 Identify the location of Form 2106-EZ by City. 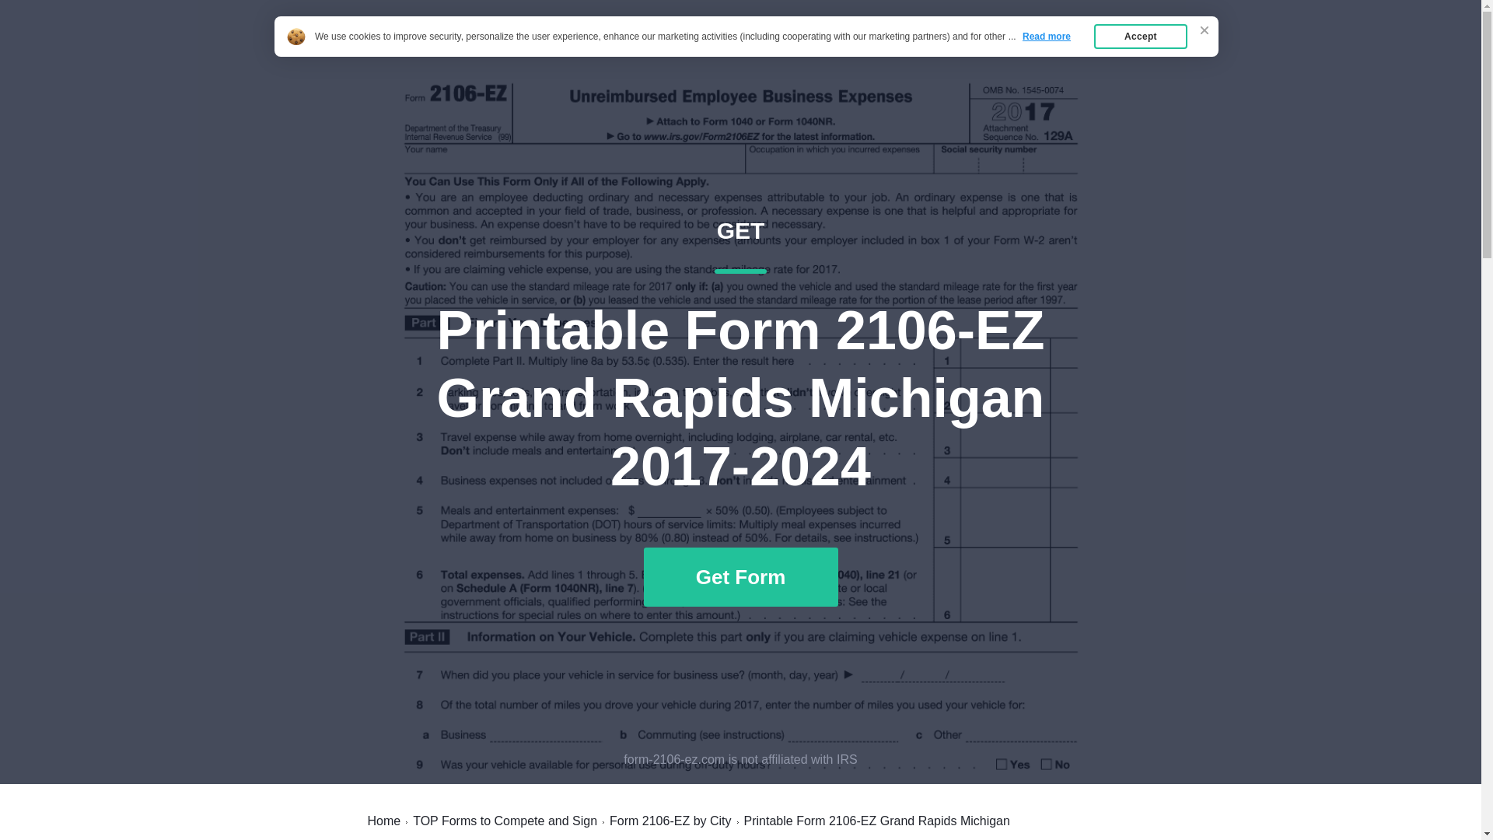
(670, 821).